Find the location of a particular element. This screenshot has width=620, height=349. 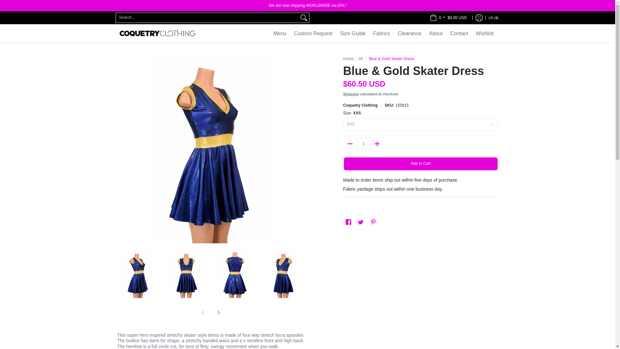

Coquetry Clothing is located at coordinates (157, 33).